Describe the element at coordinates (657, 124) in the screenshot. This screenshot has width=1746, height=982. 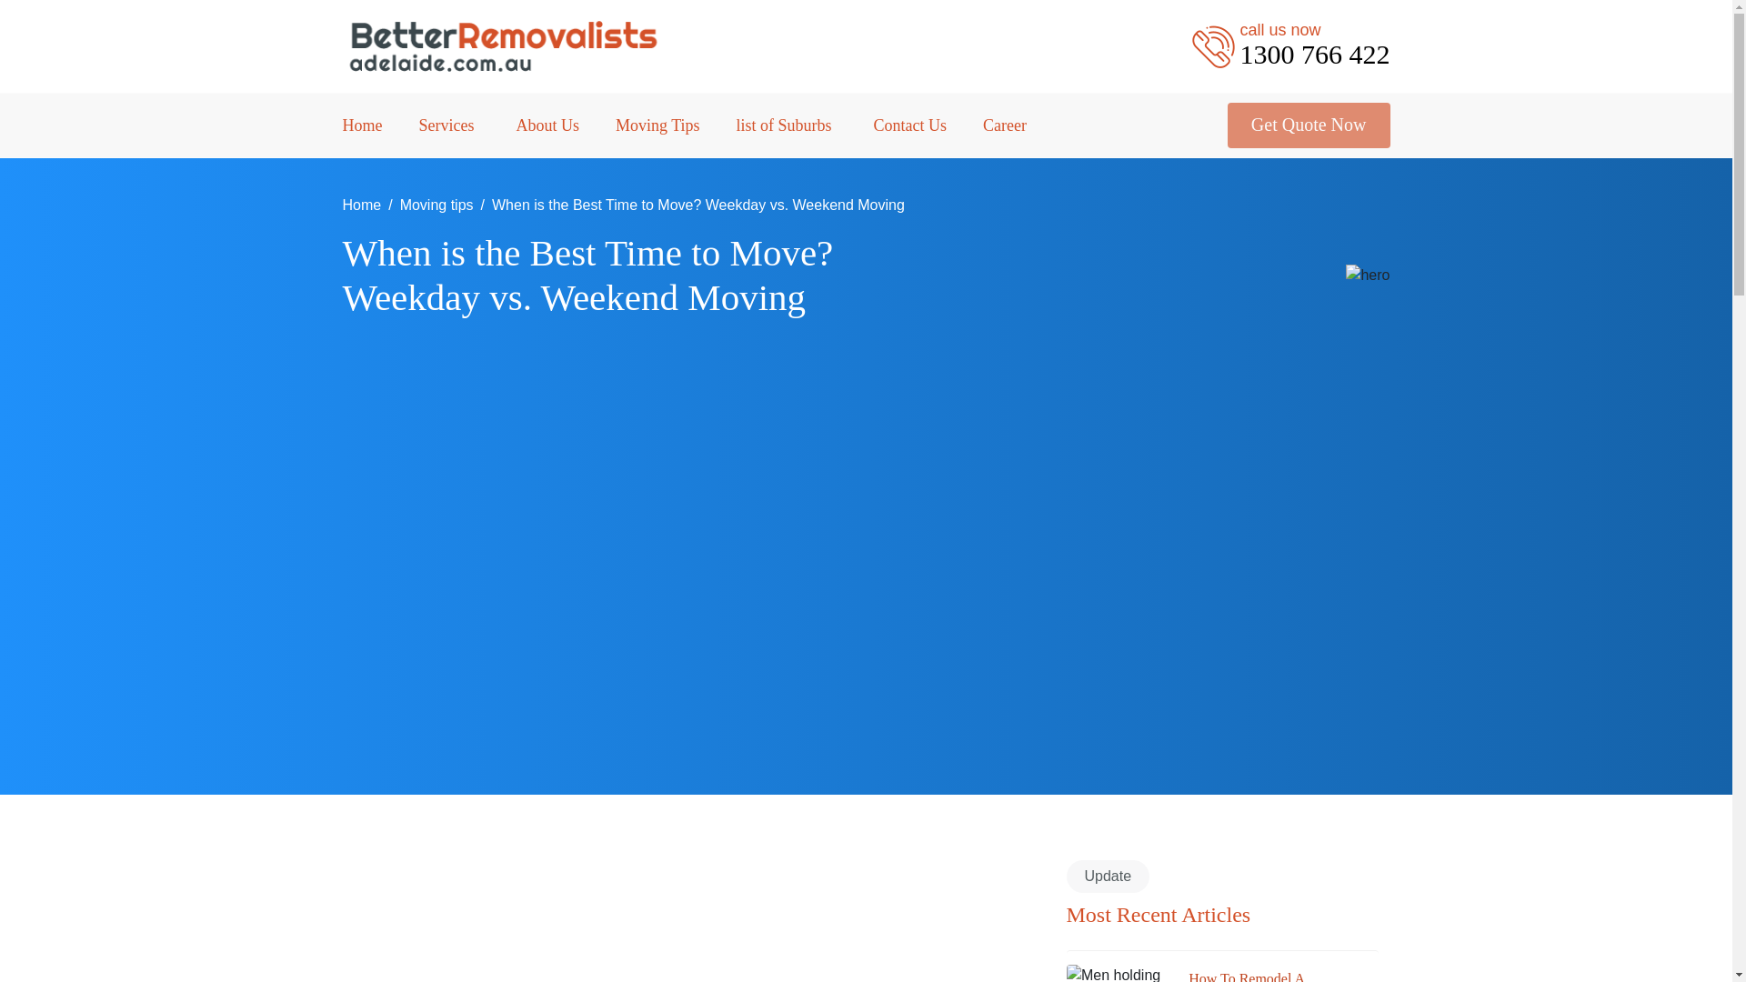
I see `Moving Tips` at that location.